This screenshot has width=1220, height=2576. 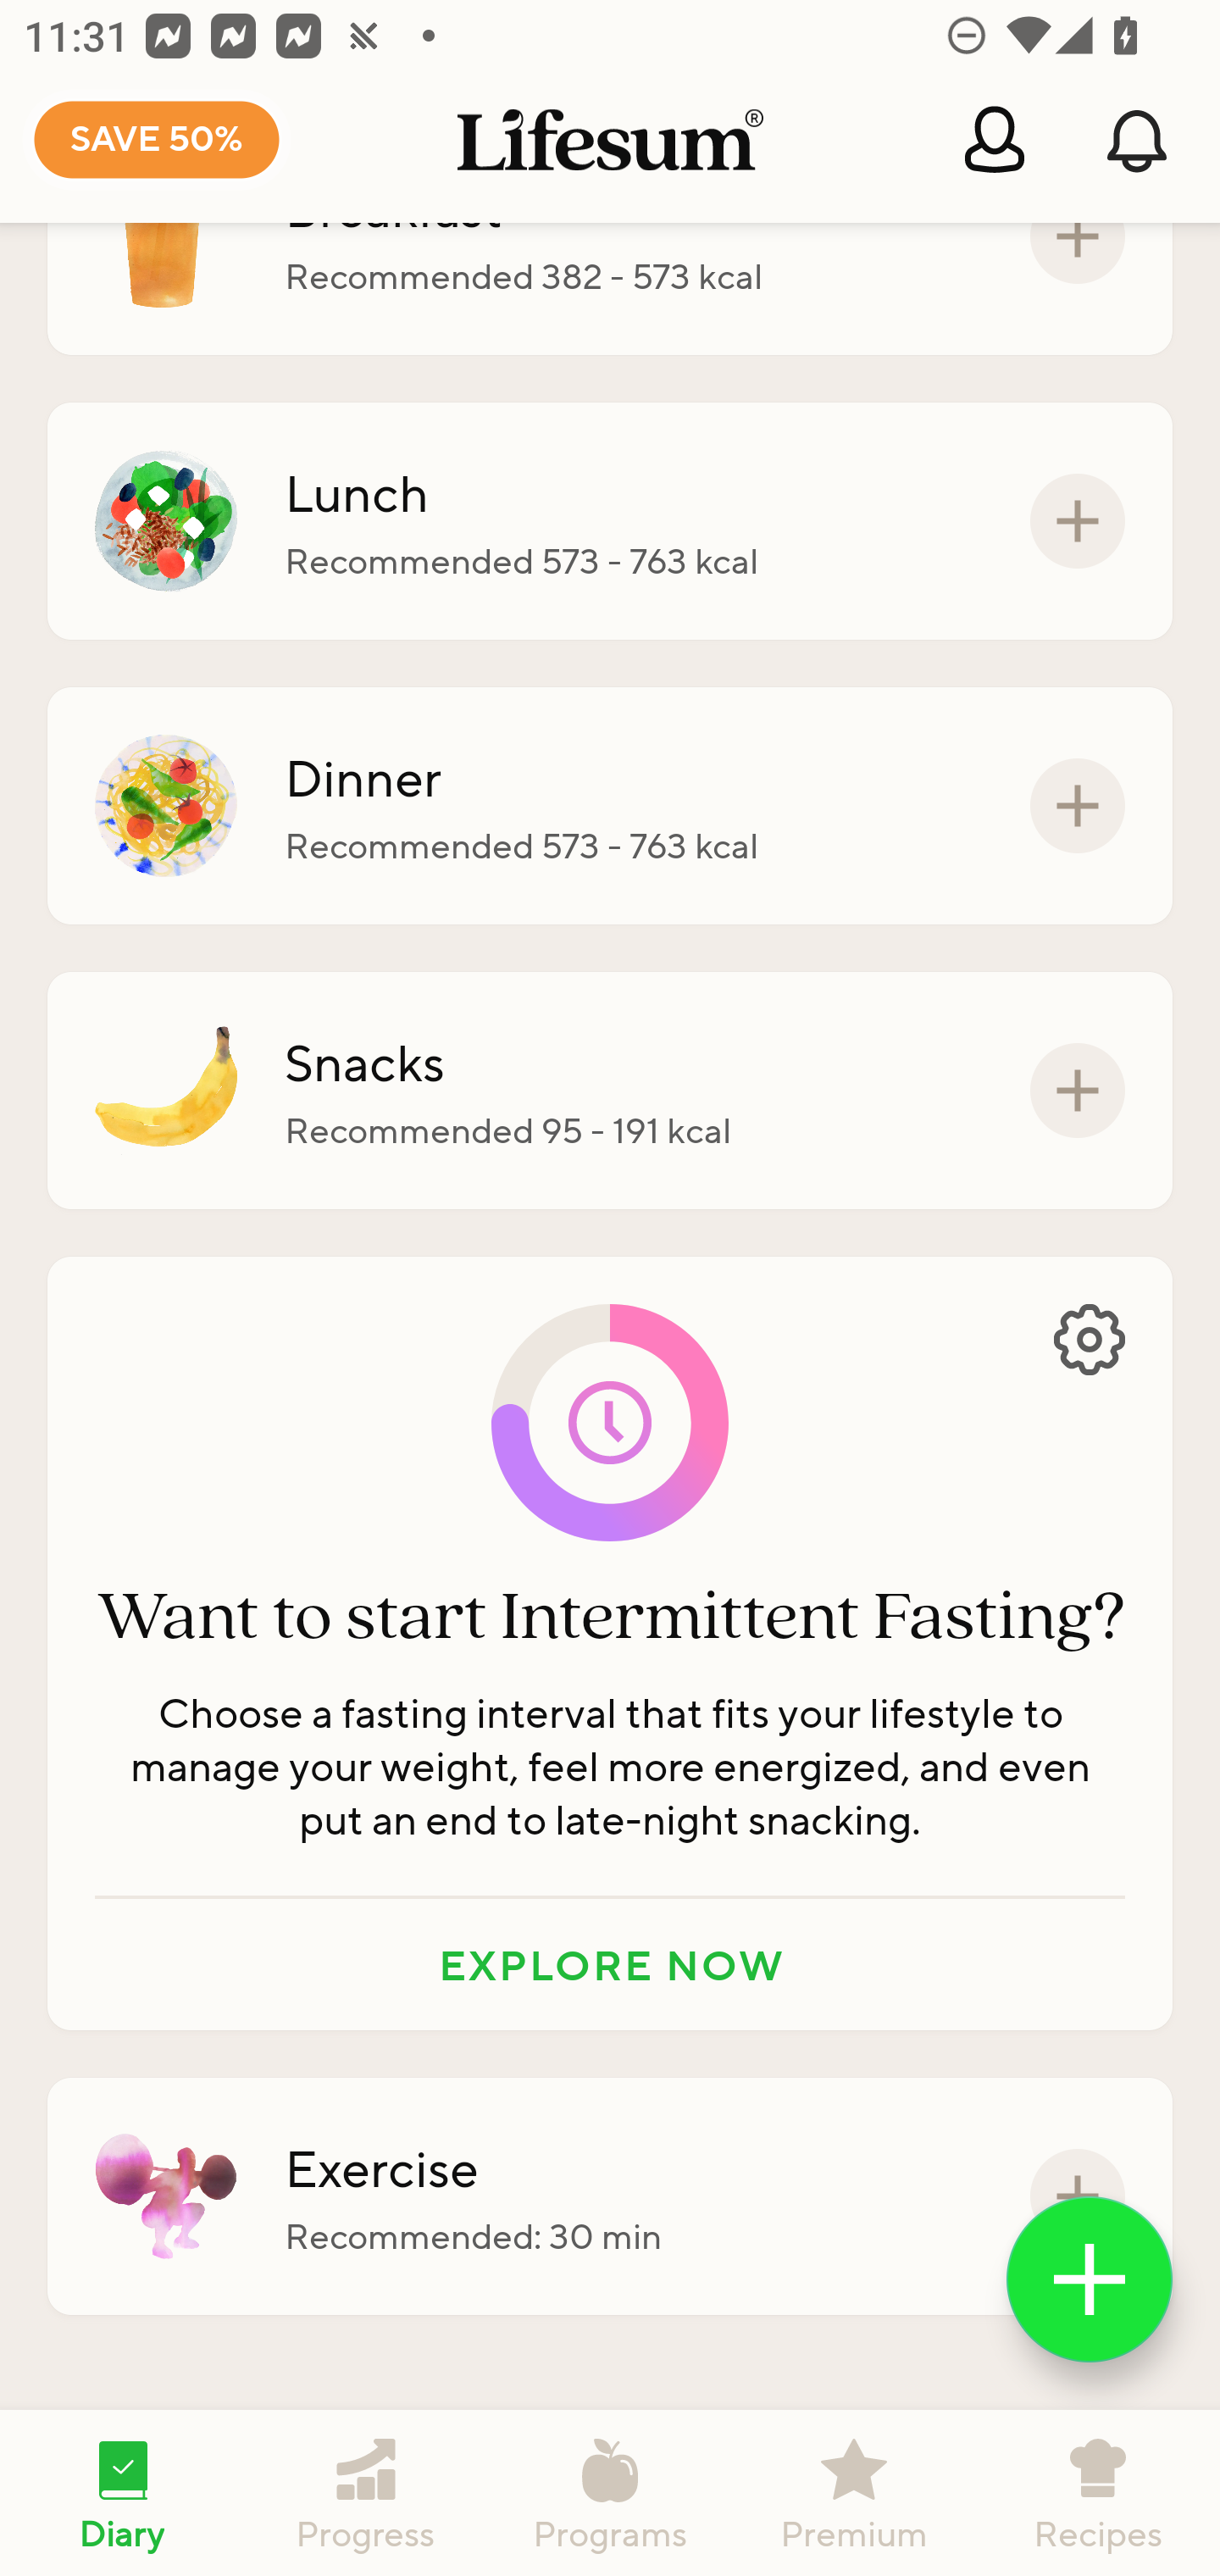 What do you see at coordinates (854, 2493) in the screenshot?
I see `Premium` at bounding box center [854, 2493].